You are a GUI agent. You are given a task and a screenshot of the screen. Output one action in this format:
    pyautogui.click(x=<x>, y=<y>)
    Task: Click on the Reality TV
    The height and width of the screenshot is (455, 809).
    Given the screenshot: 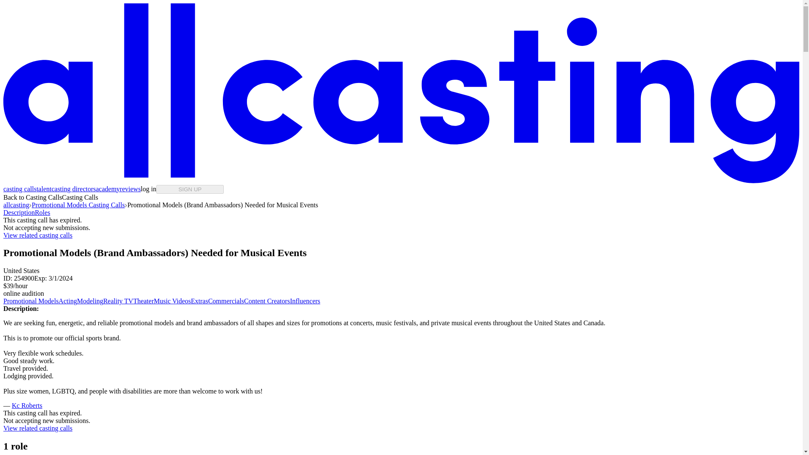 What is the action you would take?
    pyautogui.click(x=118, y=301)
    